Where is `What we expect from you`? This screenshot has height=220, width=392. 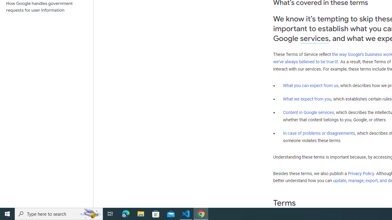 What we expect from you is located at coordinates (307, 99).